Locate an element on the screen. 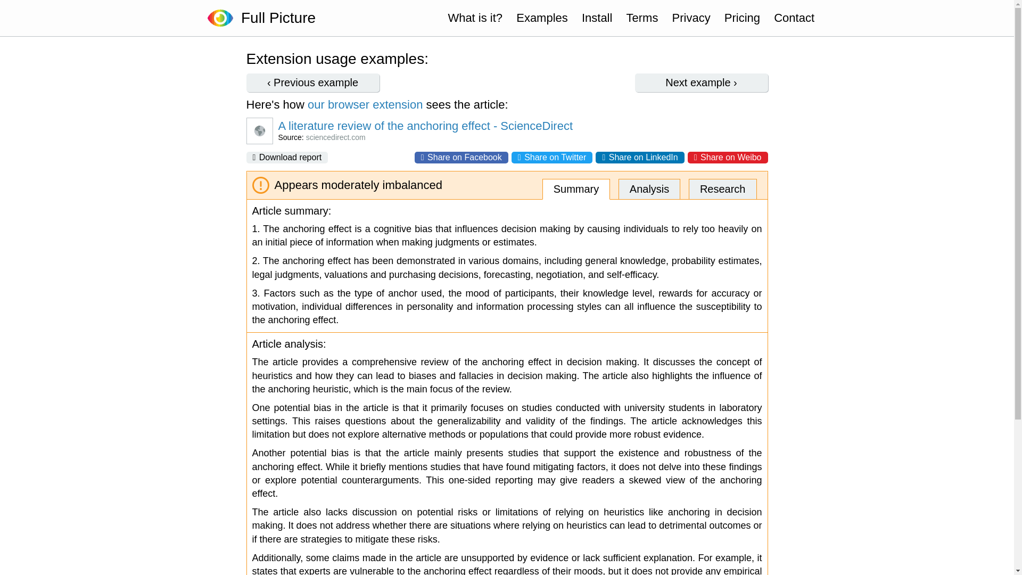 The image size is (1022, 575). Install is located at coordinates (597, 18).